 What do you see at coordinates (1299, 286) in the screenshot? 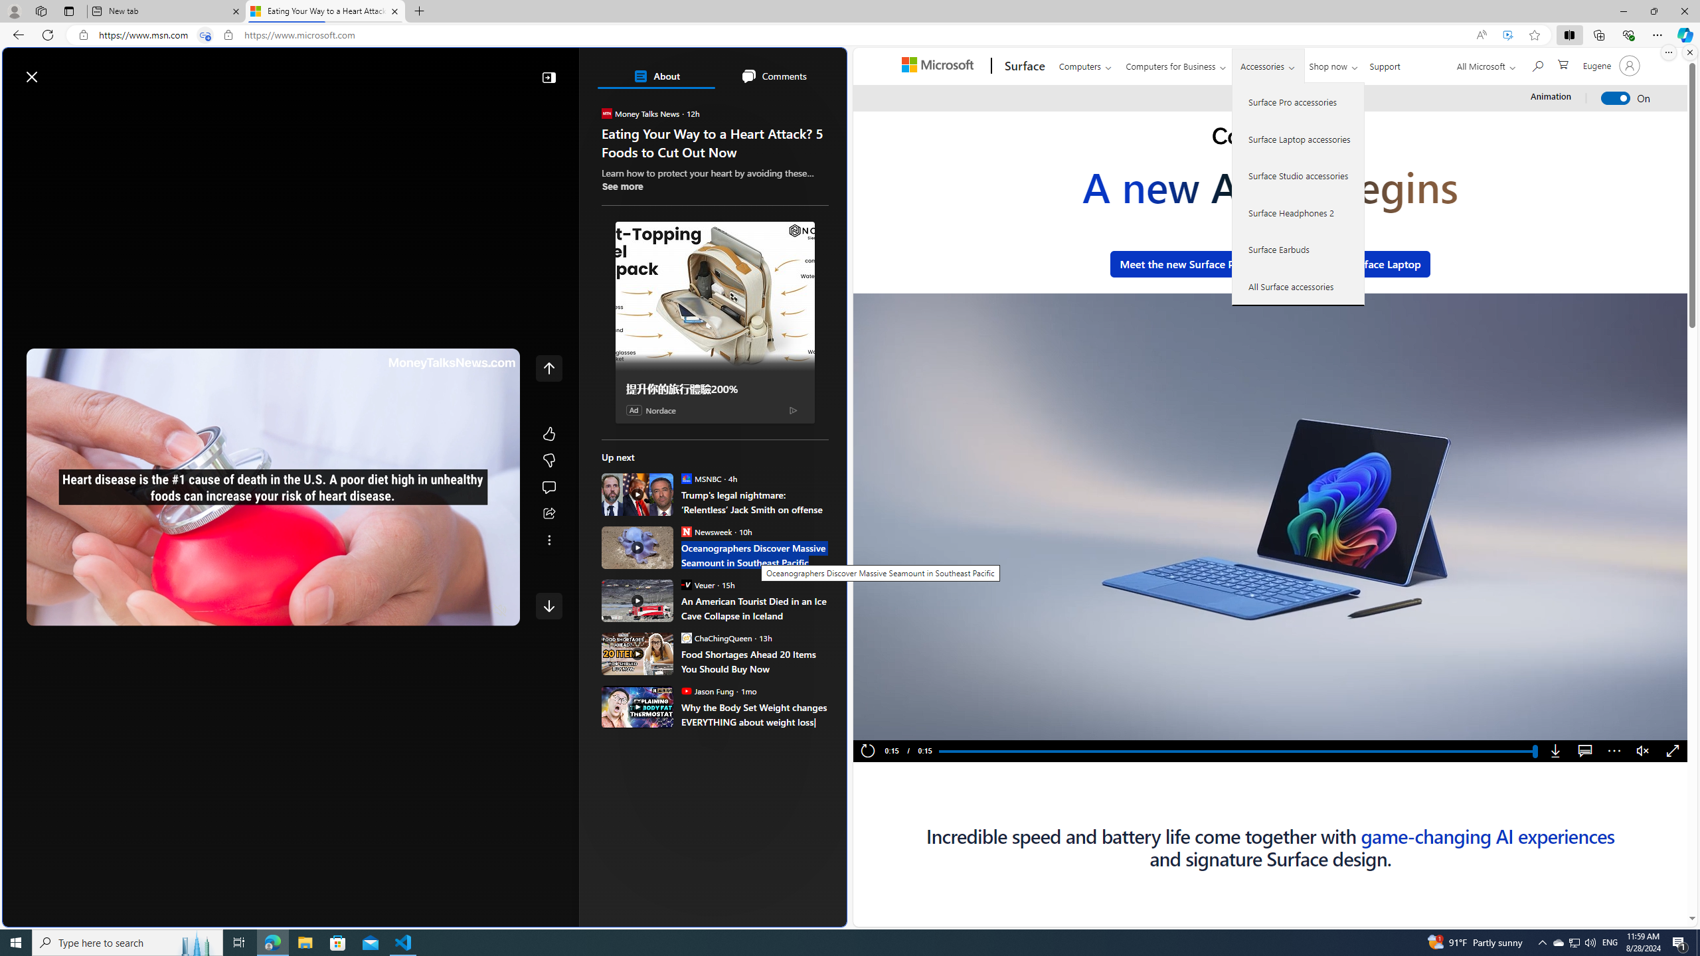
I see `All Surface accessories` at bounding box center [1299, 286].